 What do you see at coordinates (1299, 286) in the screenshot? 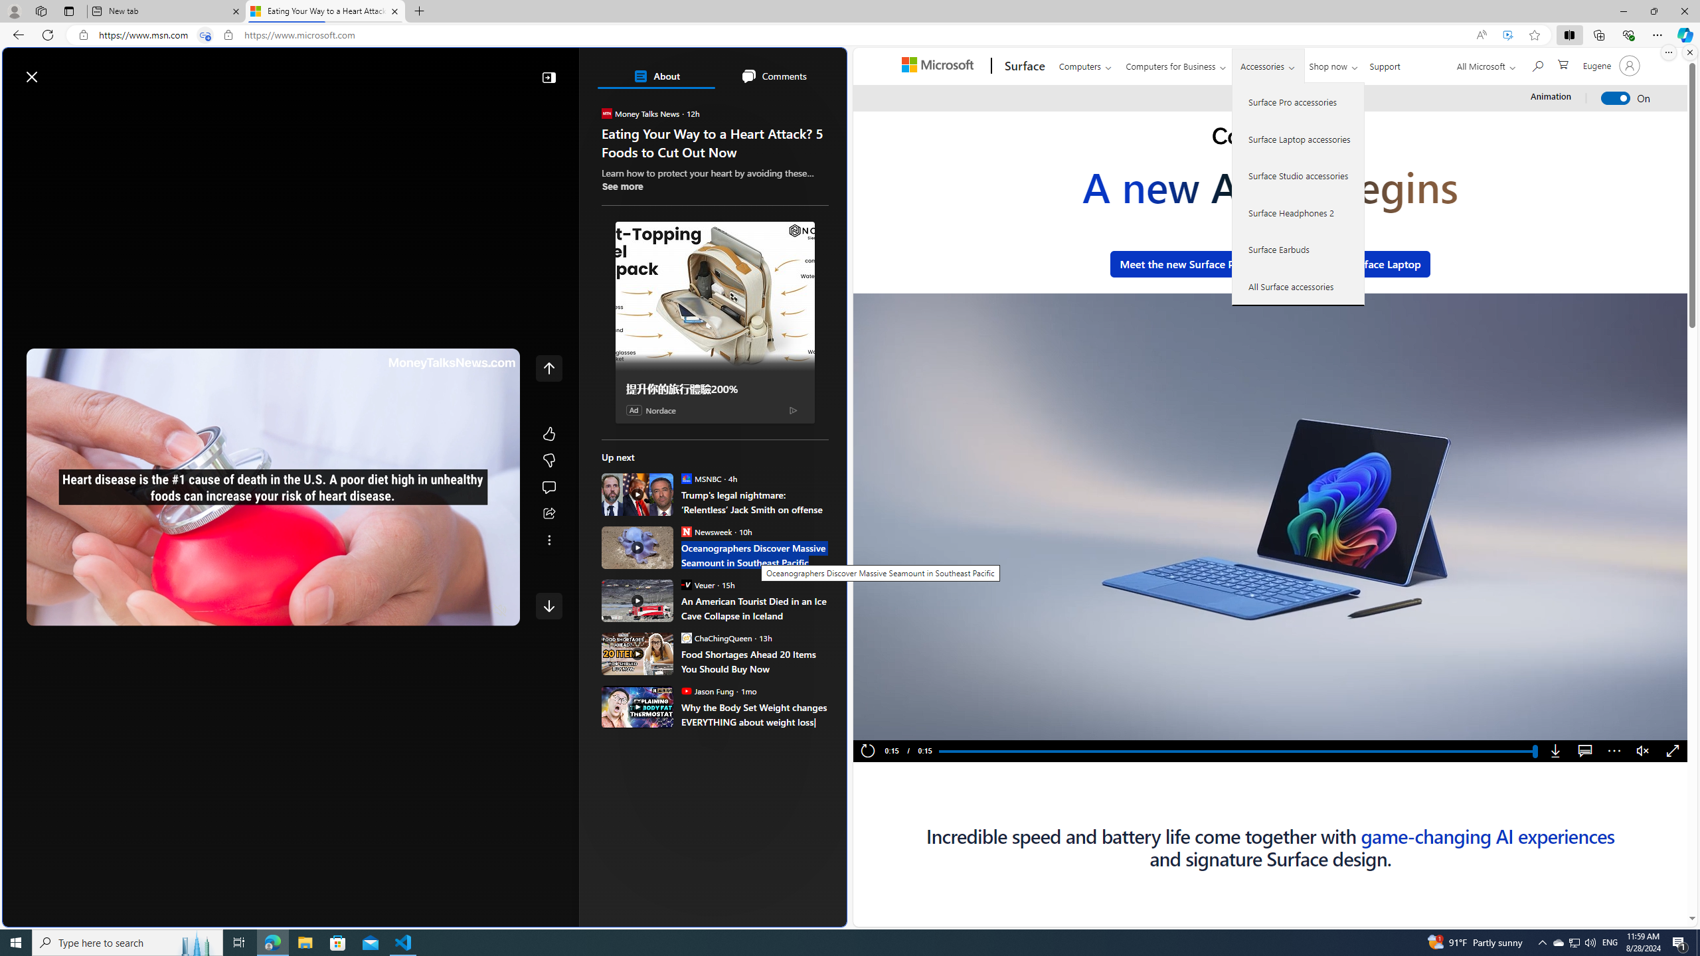
I see `All Surface accessories` at bounding box center [1299, 286].